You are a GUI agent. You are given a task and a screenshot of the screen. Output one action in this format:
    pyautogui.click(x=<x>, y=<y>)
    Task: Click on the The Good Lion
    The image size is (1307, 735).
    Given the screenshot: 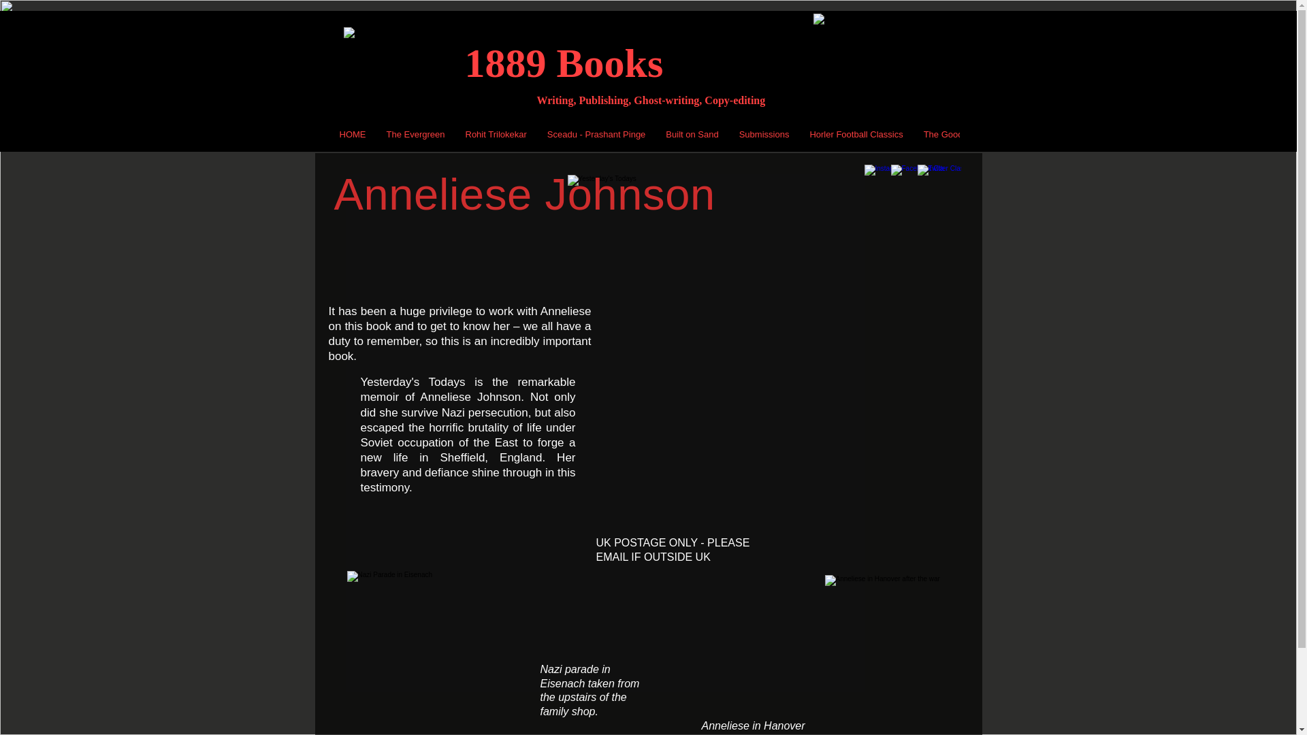 What is the action you would take?
    pyautogui.click(x=953, y=136)
    